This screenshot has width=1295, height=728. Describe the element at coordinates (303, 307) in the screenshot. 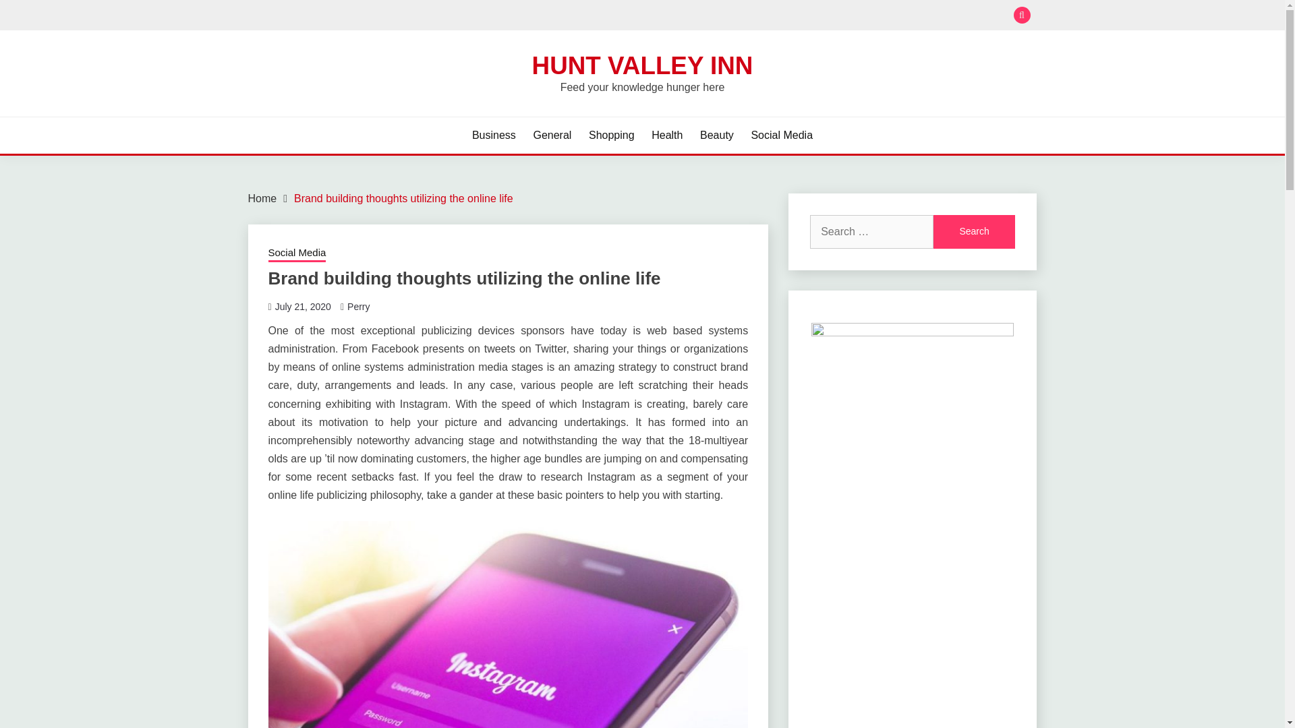

I see `July 21, 2020` at that location.